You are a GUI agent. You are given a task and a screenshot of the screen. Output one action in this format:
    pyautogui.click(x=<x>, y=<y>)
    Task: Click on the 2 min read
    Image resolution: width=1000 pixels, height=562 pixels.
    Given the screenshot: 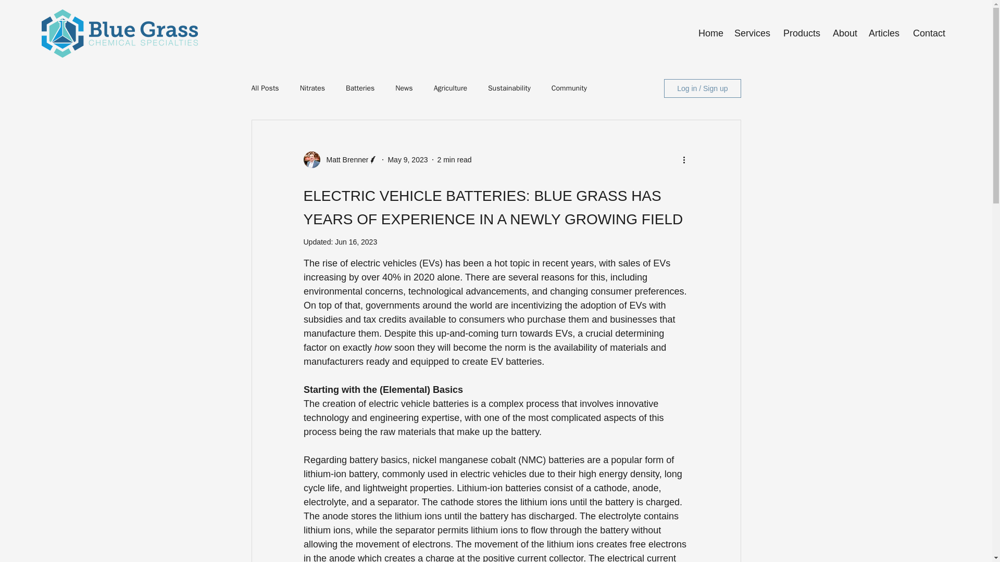 What is the action you would take?
    pyautogui.click(x=455, y=159)
    